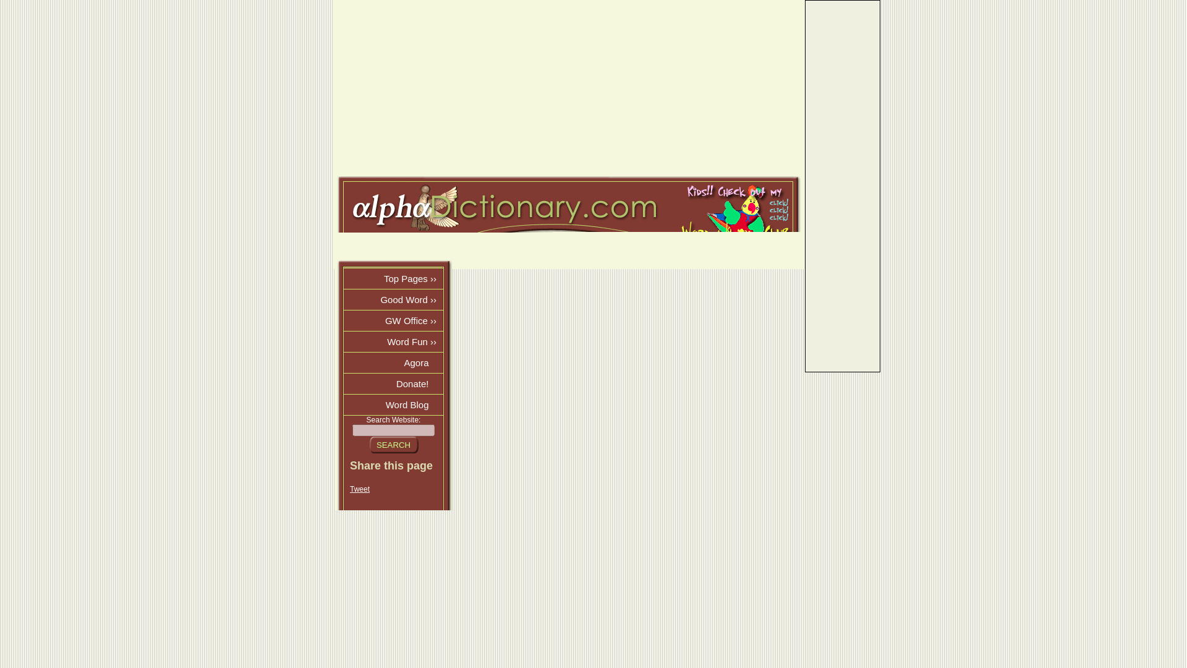 The width and height of the screenshot is (1187, 668). I want to click on Word Blog, so click(393, 405).